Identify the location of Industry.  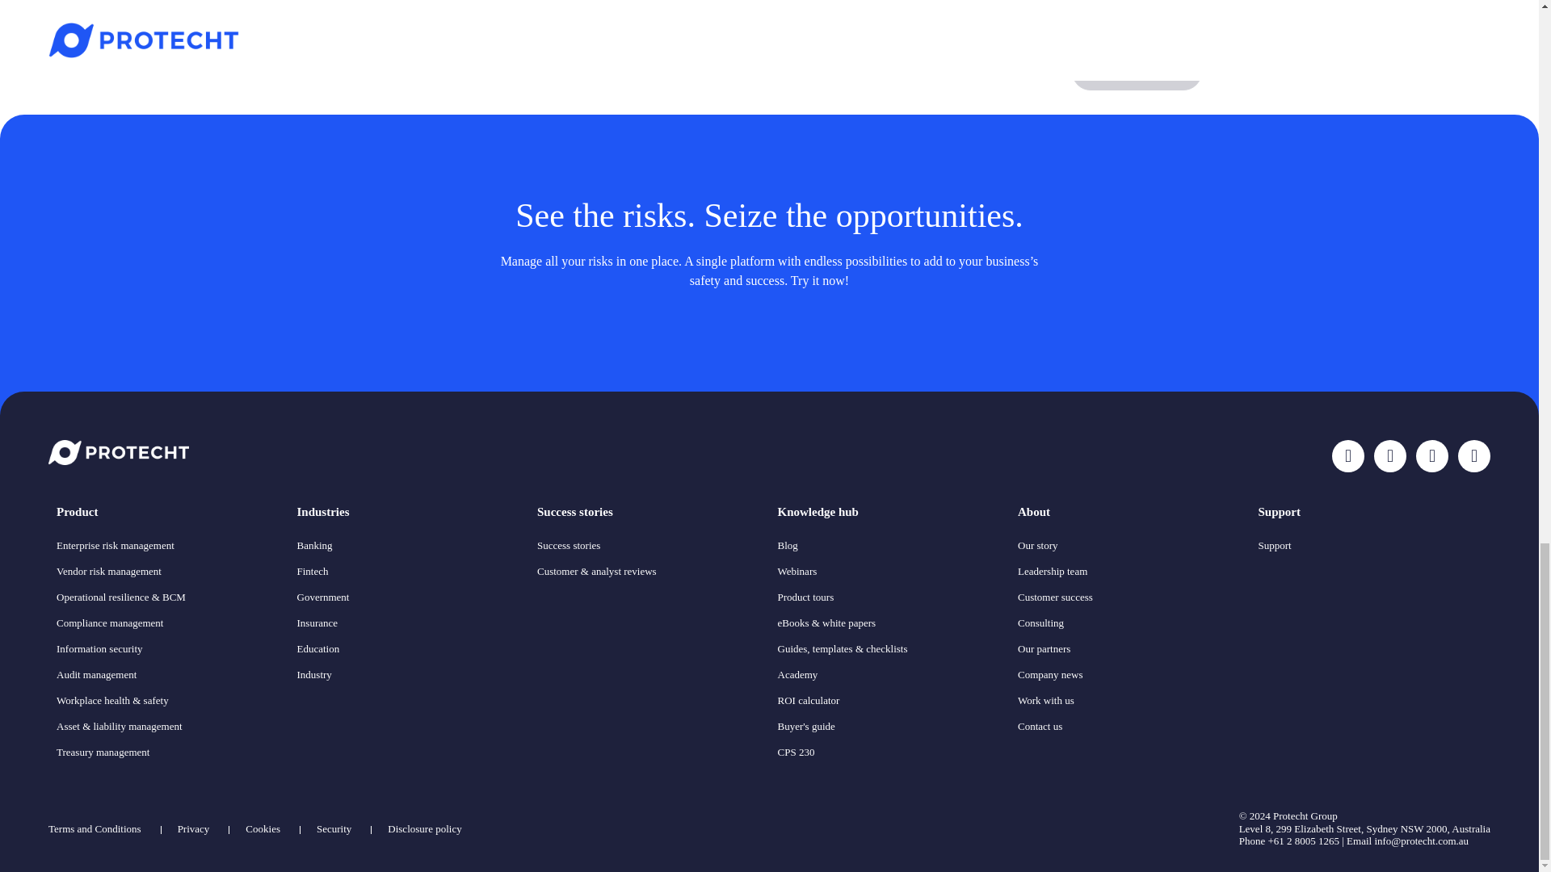
(314, 675).